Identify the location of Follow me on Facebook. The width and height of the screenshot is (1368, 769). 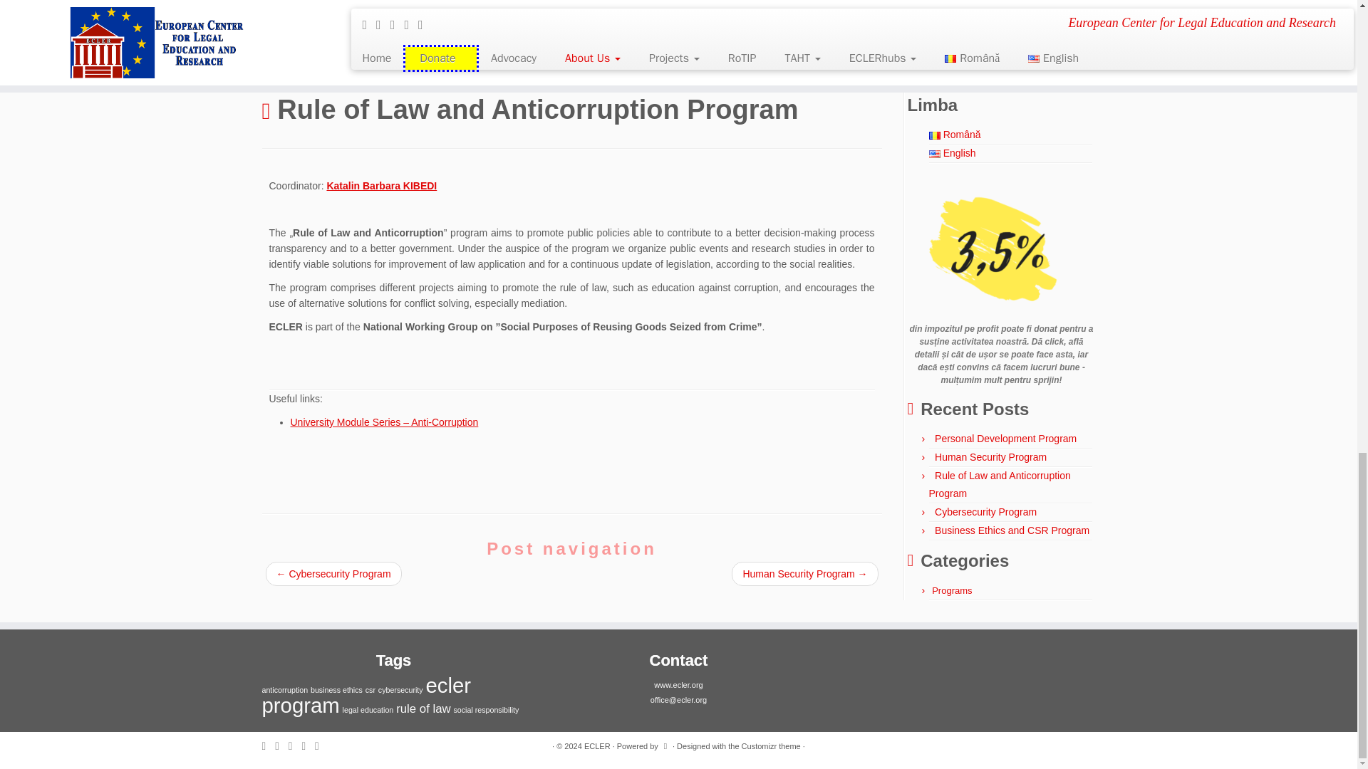
(281, 746).